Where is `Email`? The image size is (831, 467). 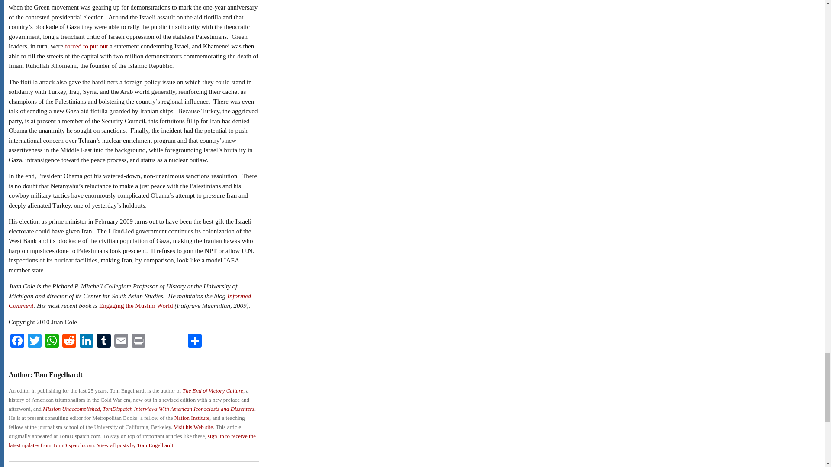
Email is located at coordinates (121, 342).